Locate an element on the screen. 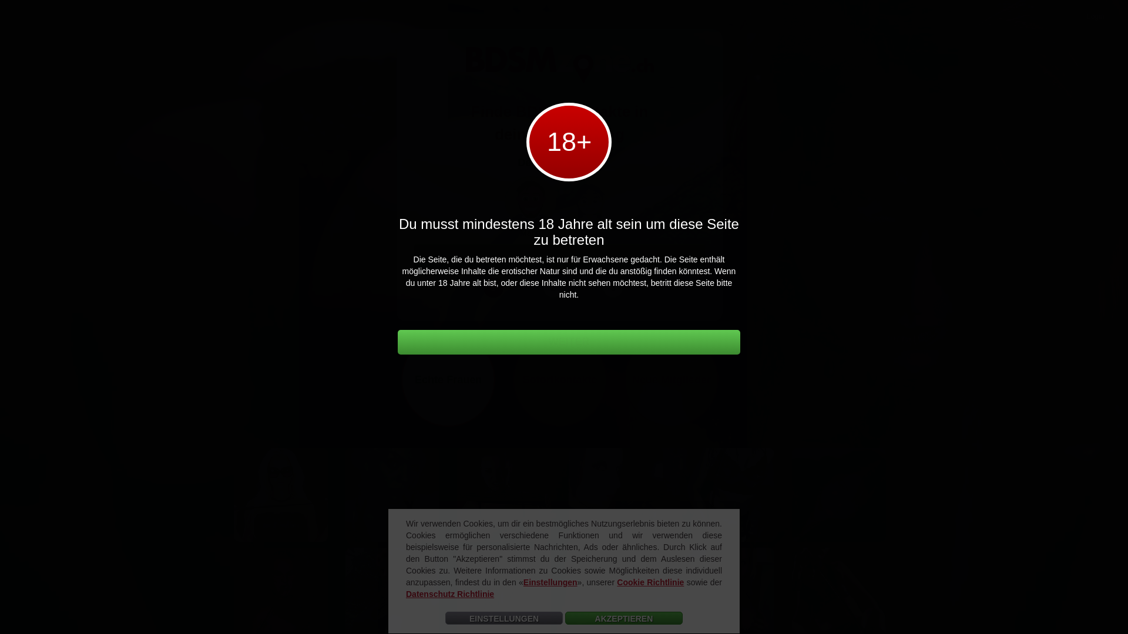 This screenshot has height=634, width=1128. Cookie Richtlinie is located at coordinates (650, 582).